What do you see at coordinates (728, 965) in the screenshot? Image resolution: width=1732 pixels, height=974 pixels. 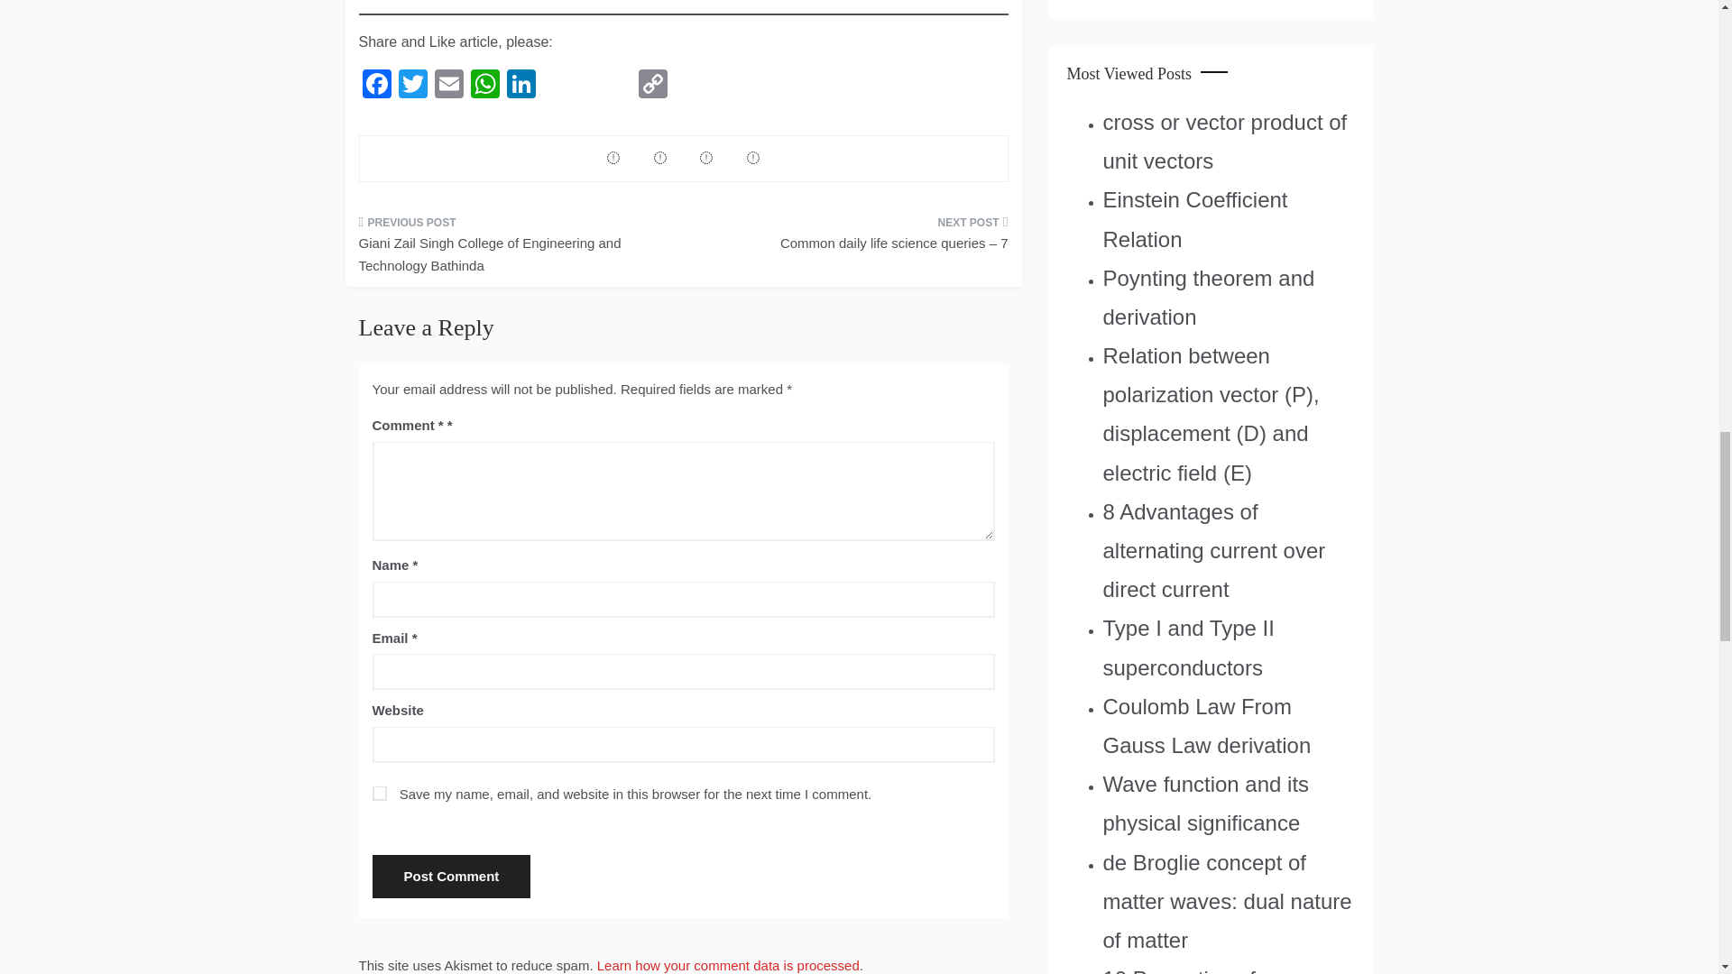 I see `Learn how your comment data is processed` at bounding box center [728, 965].